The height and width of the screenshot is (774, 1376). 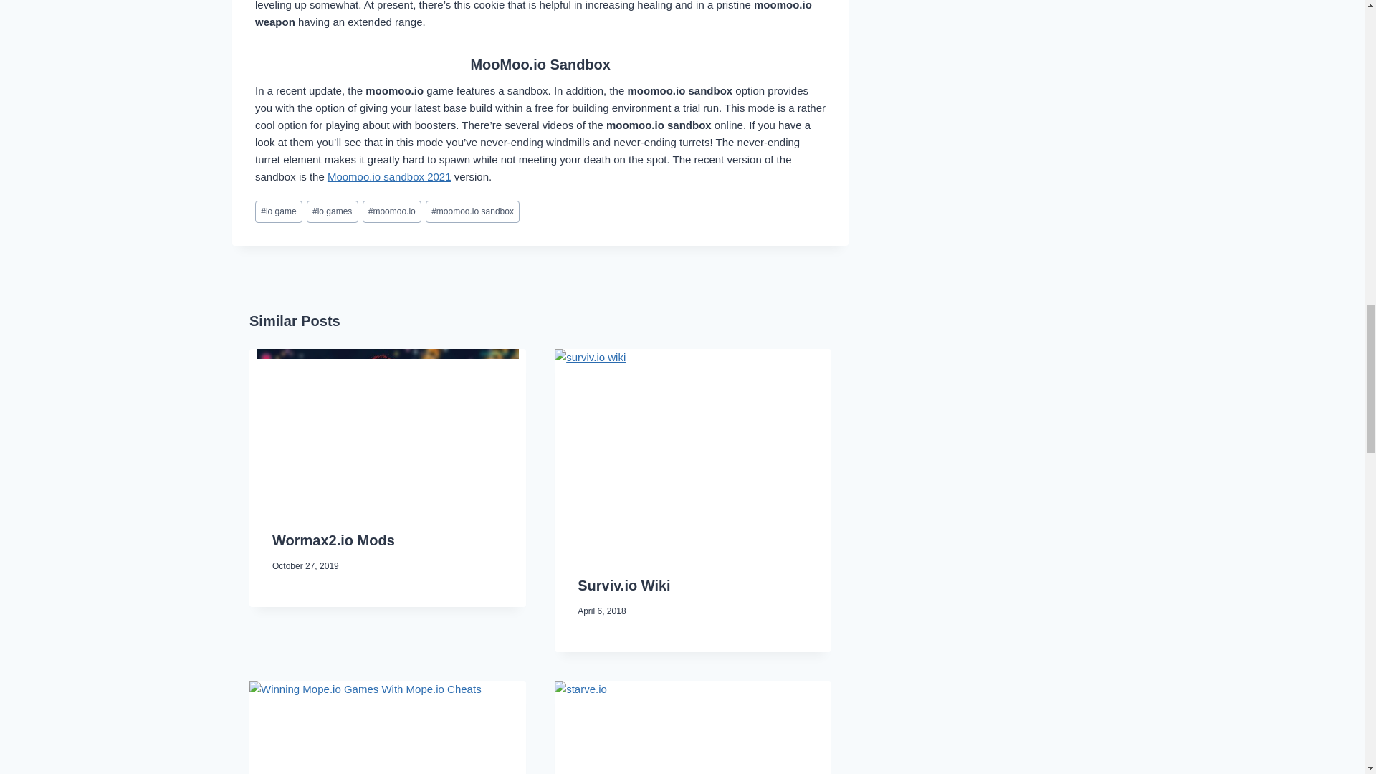 I want to click on Moomoo.io sandbox 2021, so click(x=388, y=176).